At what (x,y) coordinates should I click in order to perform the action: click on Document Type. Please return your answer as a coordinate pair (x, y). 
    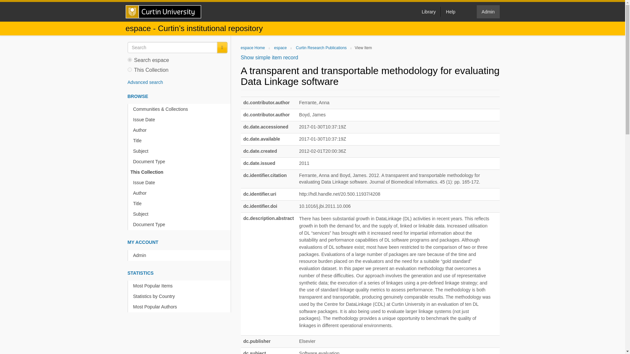
    Looking at the image, I should click on (180, 162).